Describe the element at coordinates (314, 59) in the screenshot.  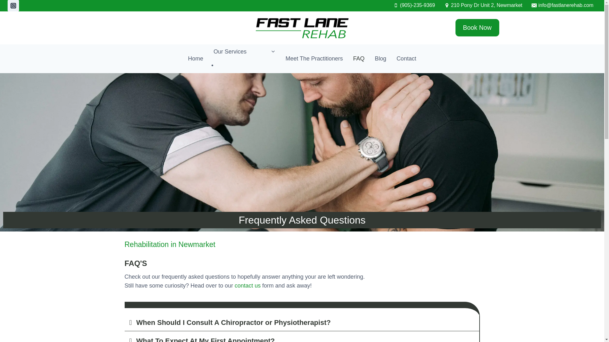
I see `Meet The Practitioners` at that location.